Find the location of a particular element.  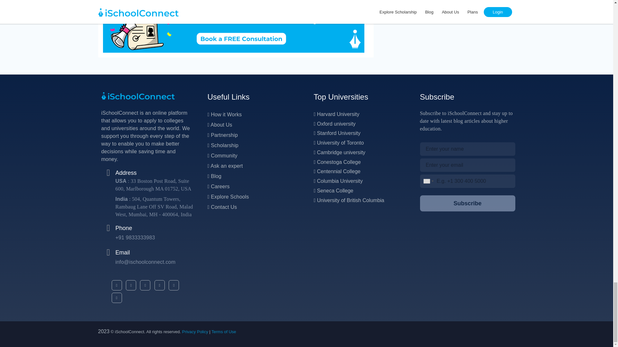

University of Toronto is located at coordinates (339, 143).